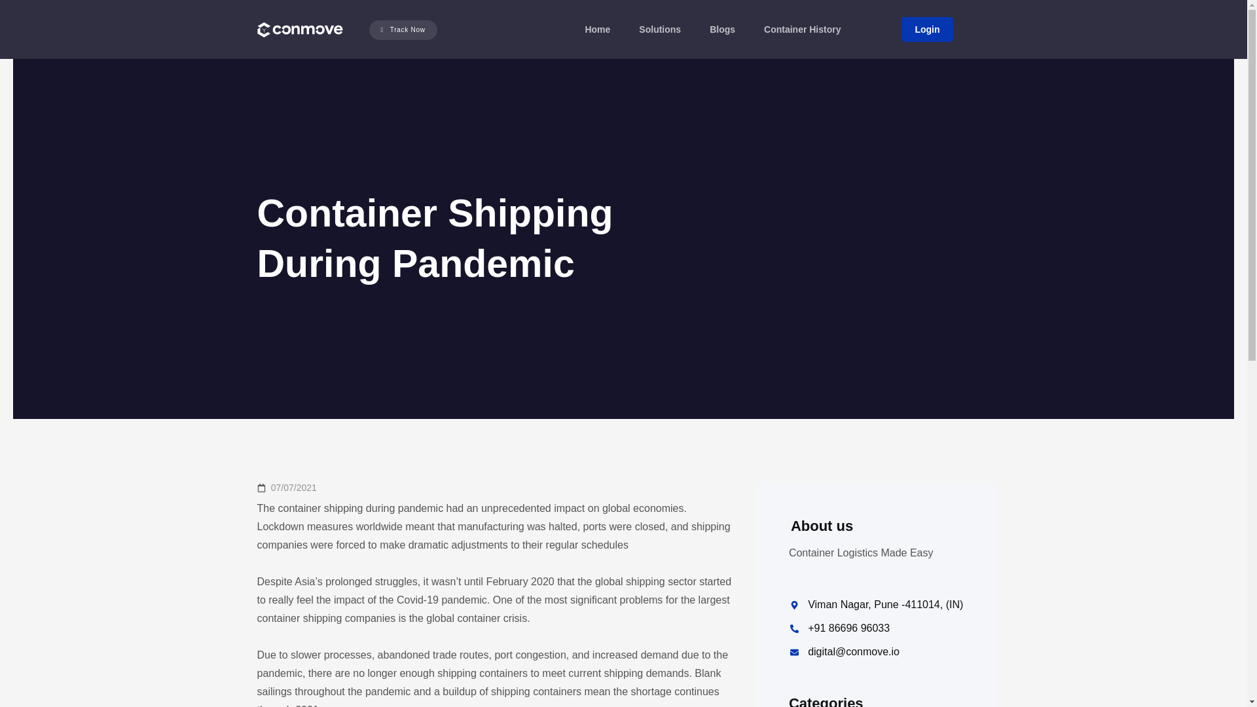 The image size is (1257, 707). Describe the element at coordinates (660, 29) in the screenshot. I see `Solutions` at that location.